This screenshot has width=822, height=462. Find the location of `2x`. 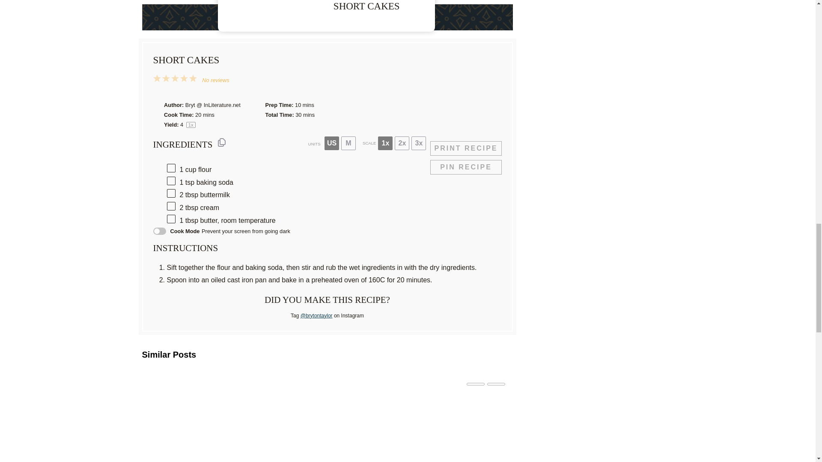

2x is located at coordinates (402, 143).